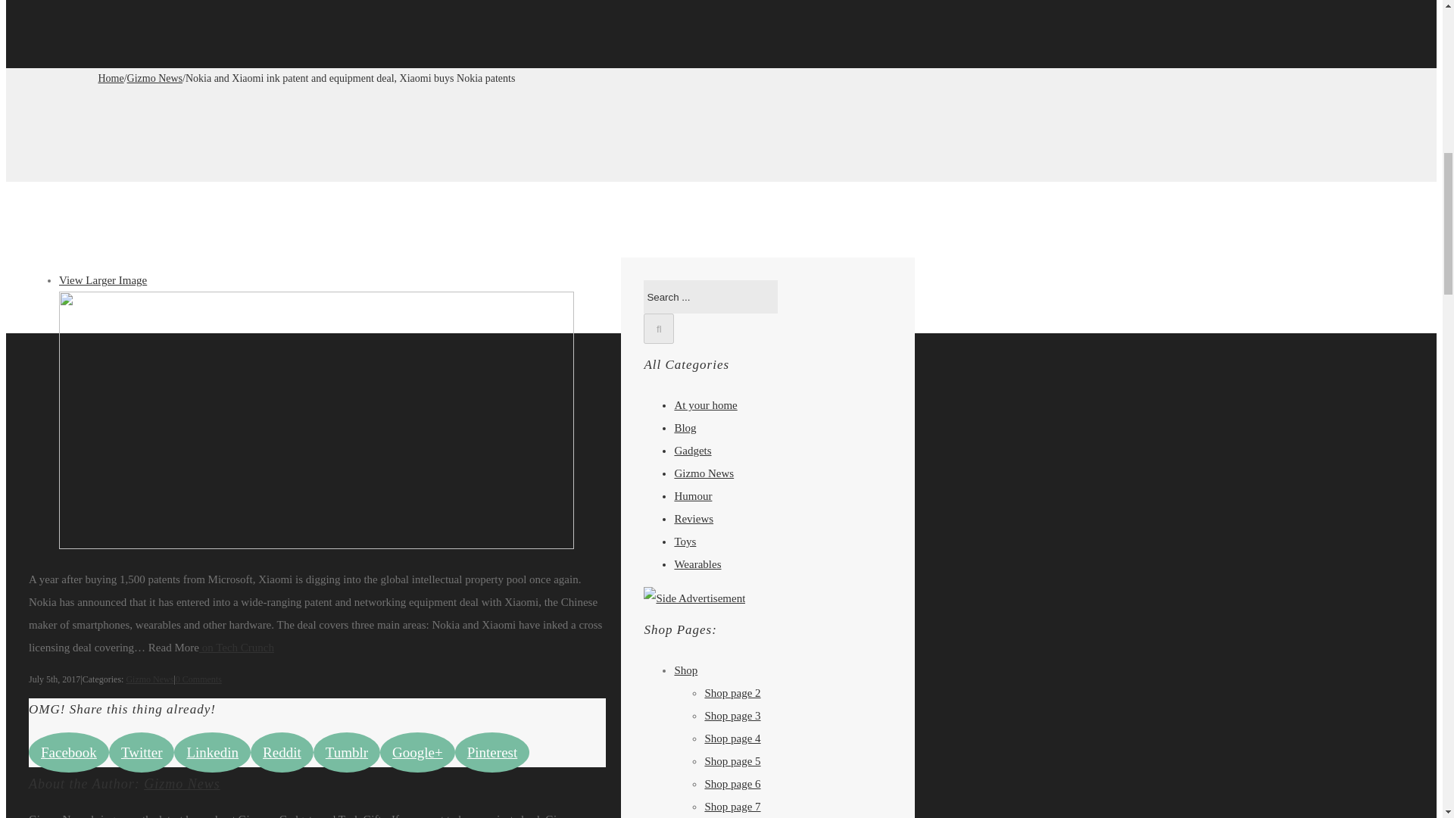 This screenshot has height=818, width=1454. I want to click on Facebook, so click(69, 751).